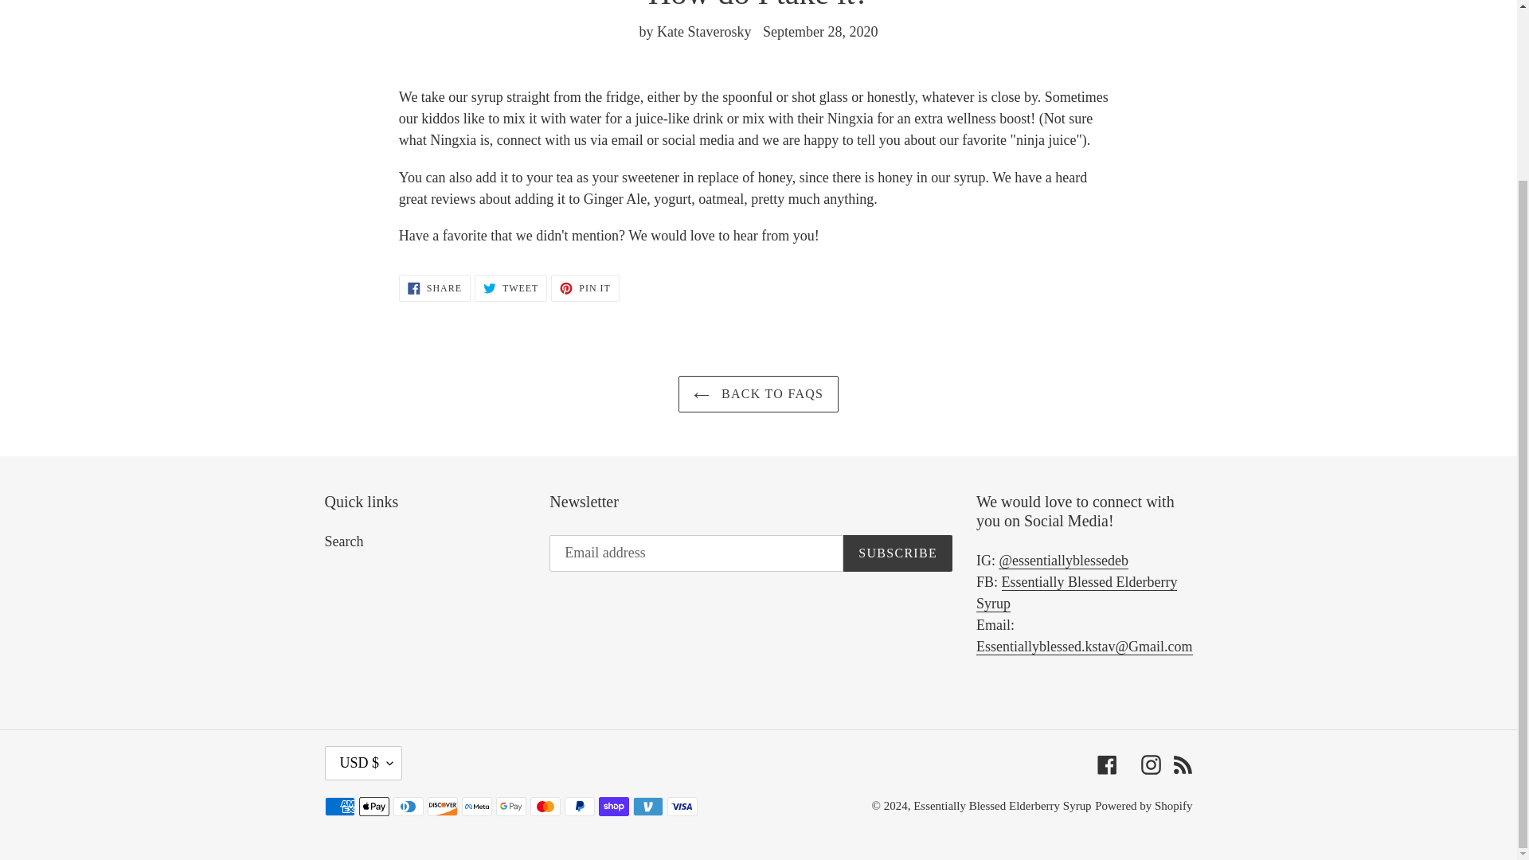 The image size is (1529, 860). What do you see at coordinates (898, 553) in the screenshot?
I see `SUBSCRIBE` at bounding box center [898, 553].